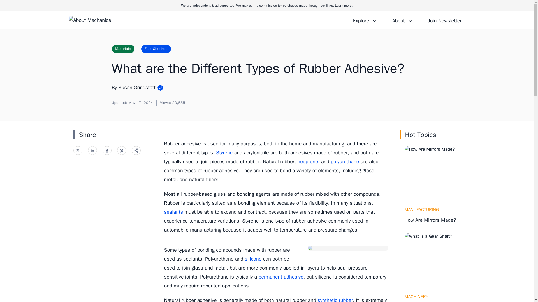 The height and width of the screenshot is (302, 538). What do you see at coordinates (365, 20) in the screenshot?
I see `Explore` at bounding box center [365, 20].